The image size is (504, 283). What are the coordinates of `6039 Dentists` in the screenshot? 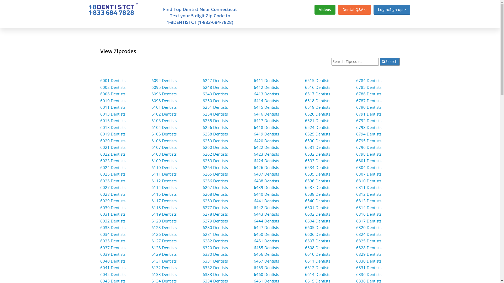 It's located at (113, 254).